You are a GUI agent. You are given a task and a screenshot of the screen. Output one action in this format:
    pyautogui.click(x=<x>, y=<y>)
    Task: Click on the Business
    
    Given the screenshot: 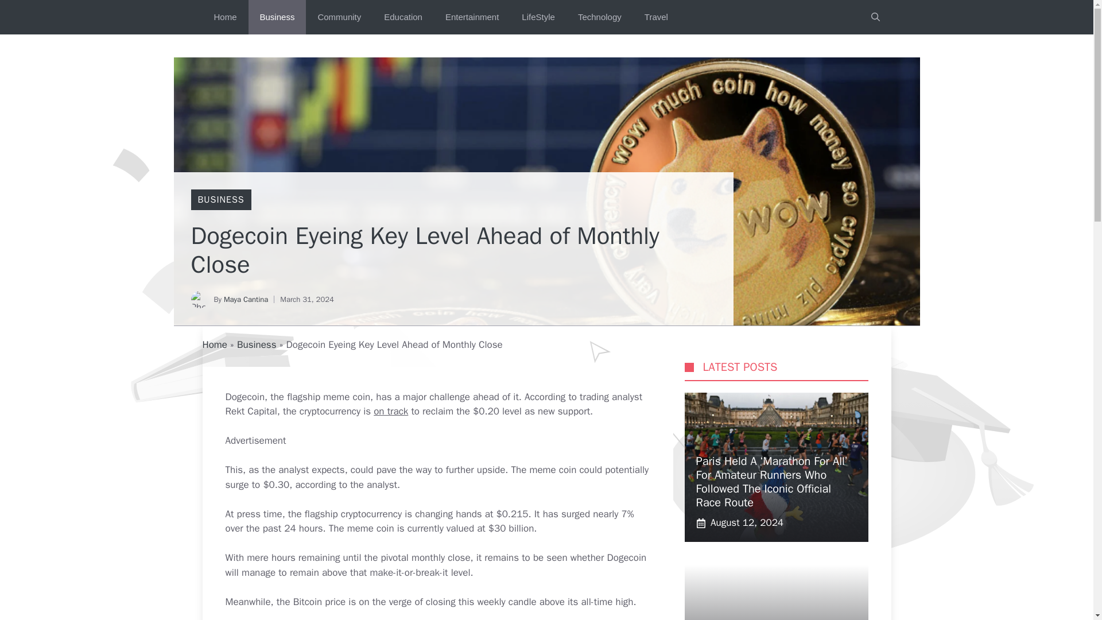 What is the action you would take?
    pyautogui.click(x=277, y=17)
    